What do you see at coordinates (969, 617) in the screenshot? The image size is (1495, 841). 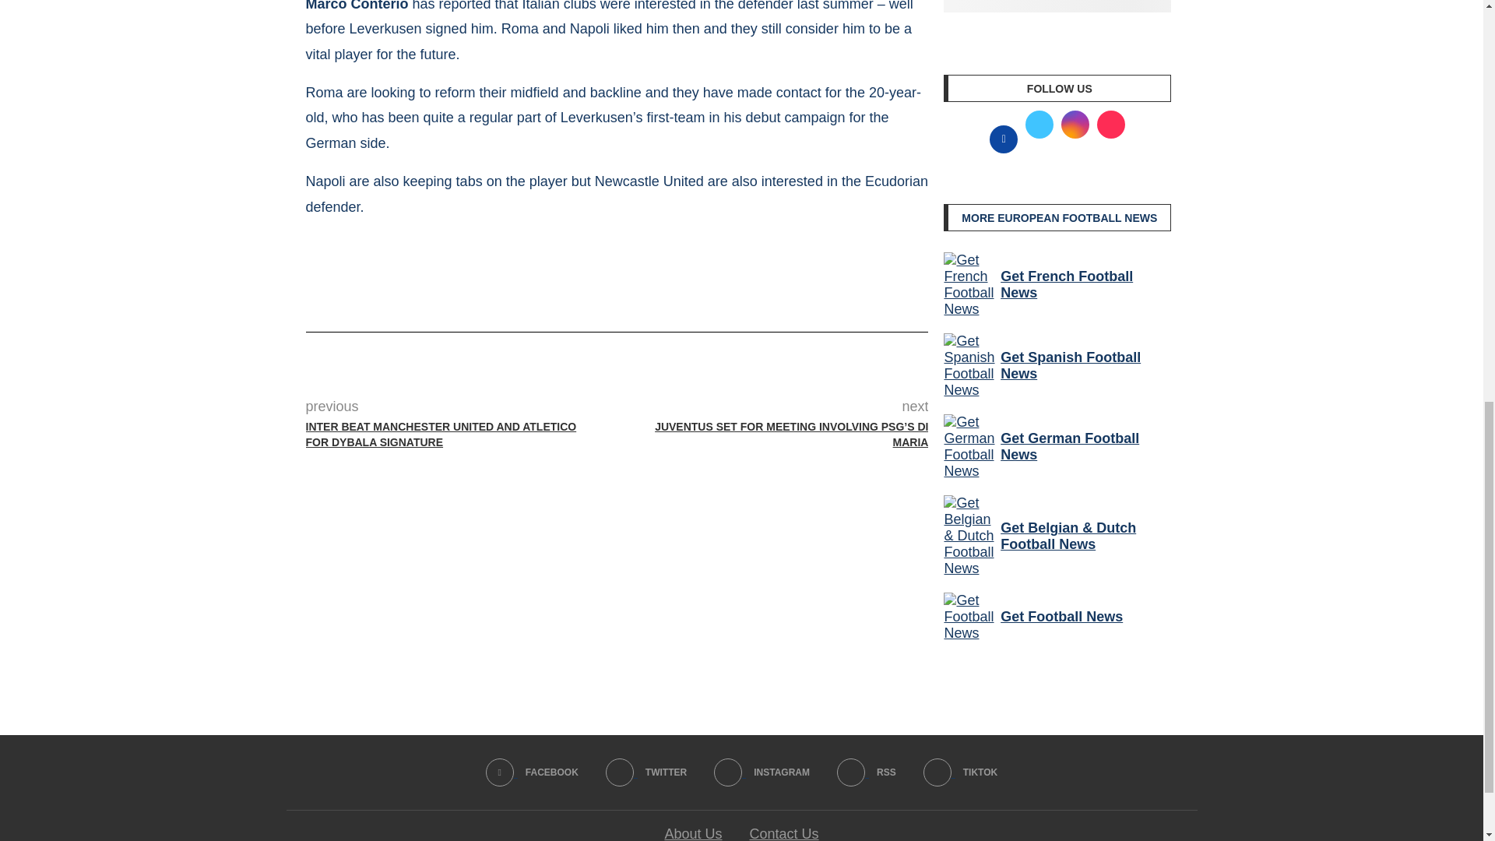 I see `Get Football News` at bounding box center [969, 617].